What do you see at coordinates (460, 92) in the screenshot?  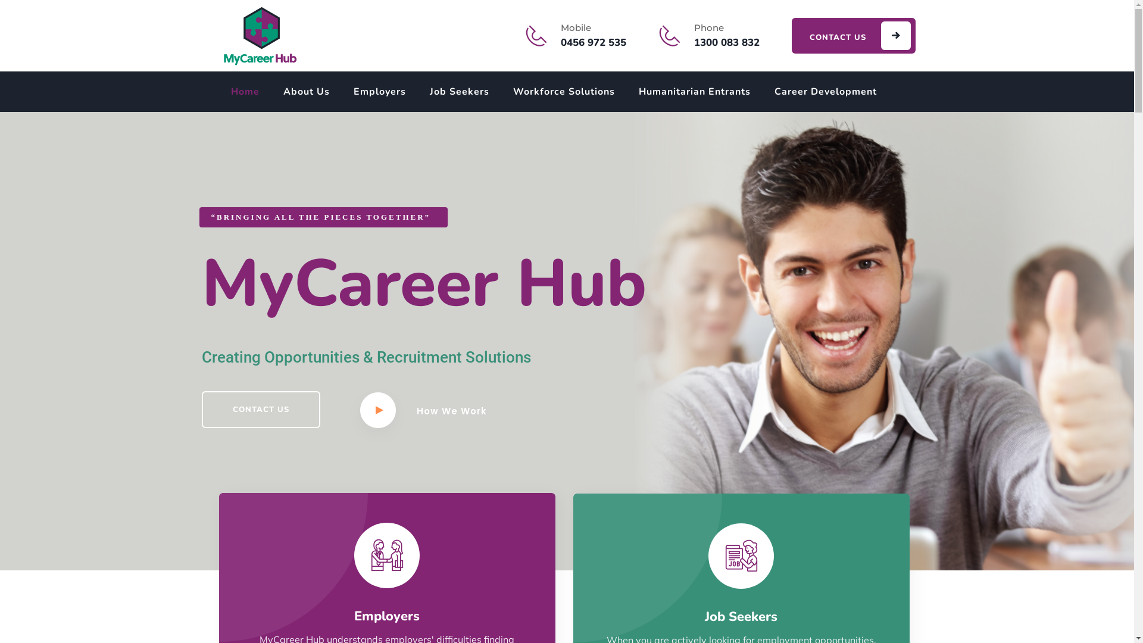 I see `Job Seekers` at bounding box center [460, 92].